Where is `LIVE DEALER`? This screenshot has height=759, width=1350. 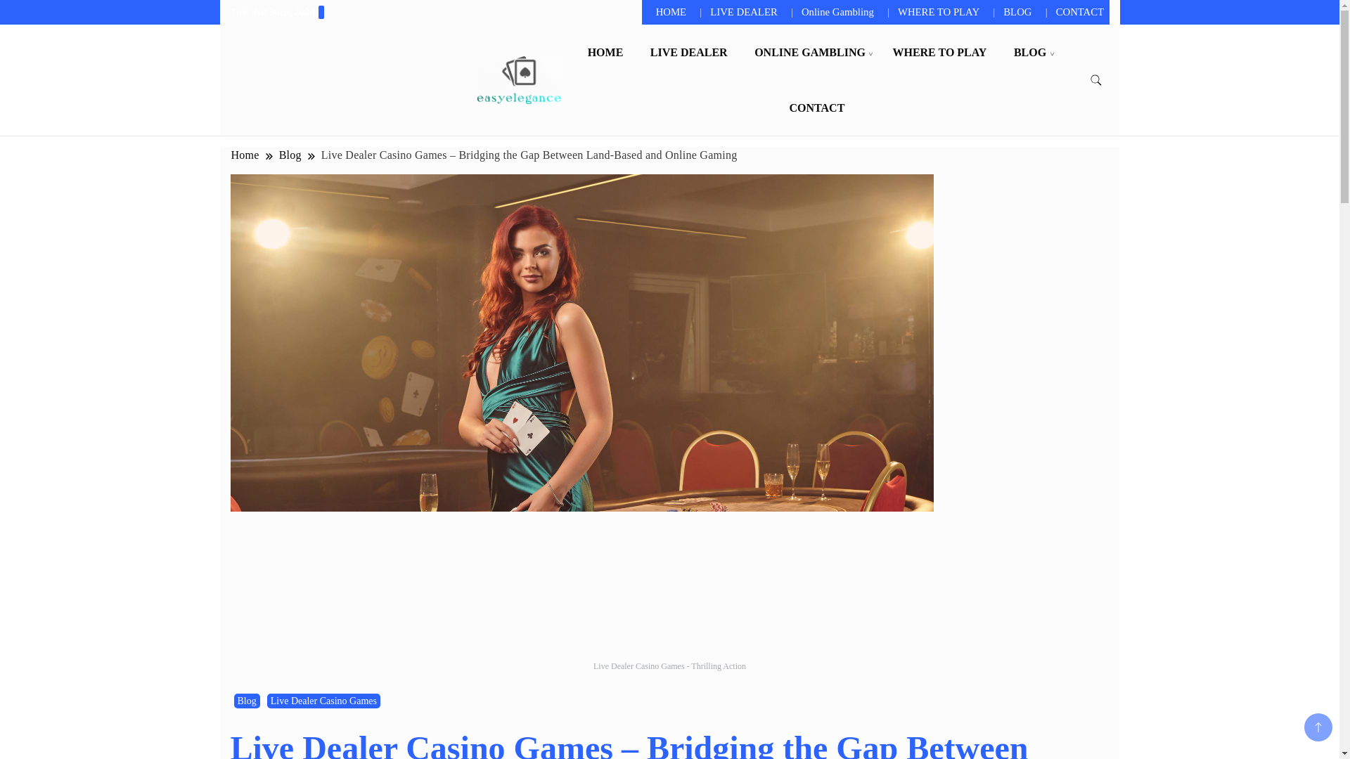 LIVE DEALER is located at coordinates (689, 52).